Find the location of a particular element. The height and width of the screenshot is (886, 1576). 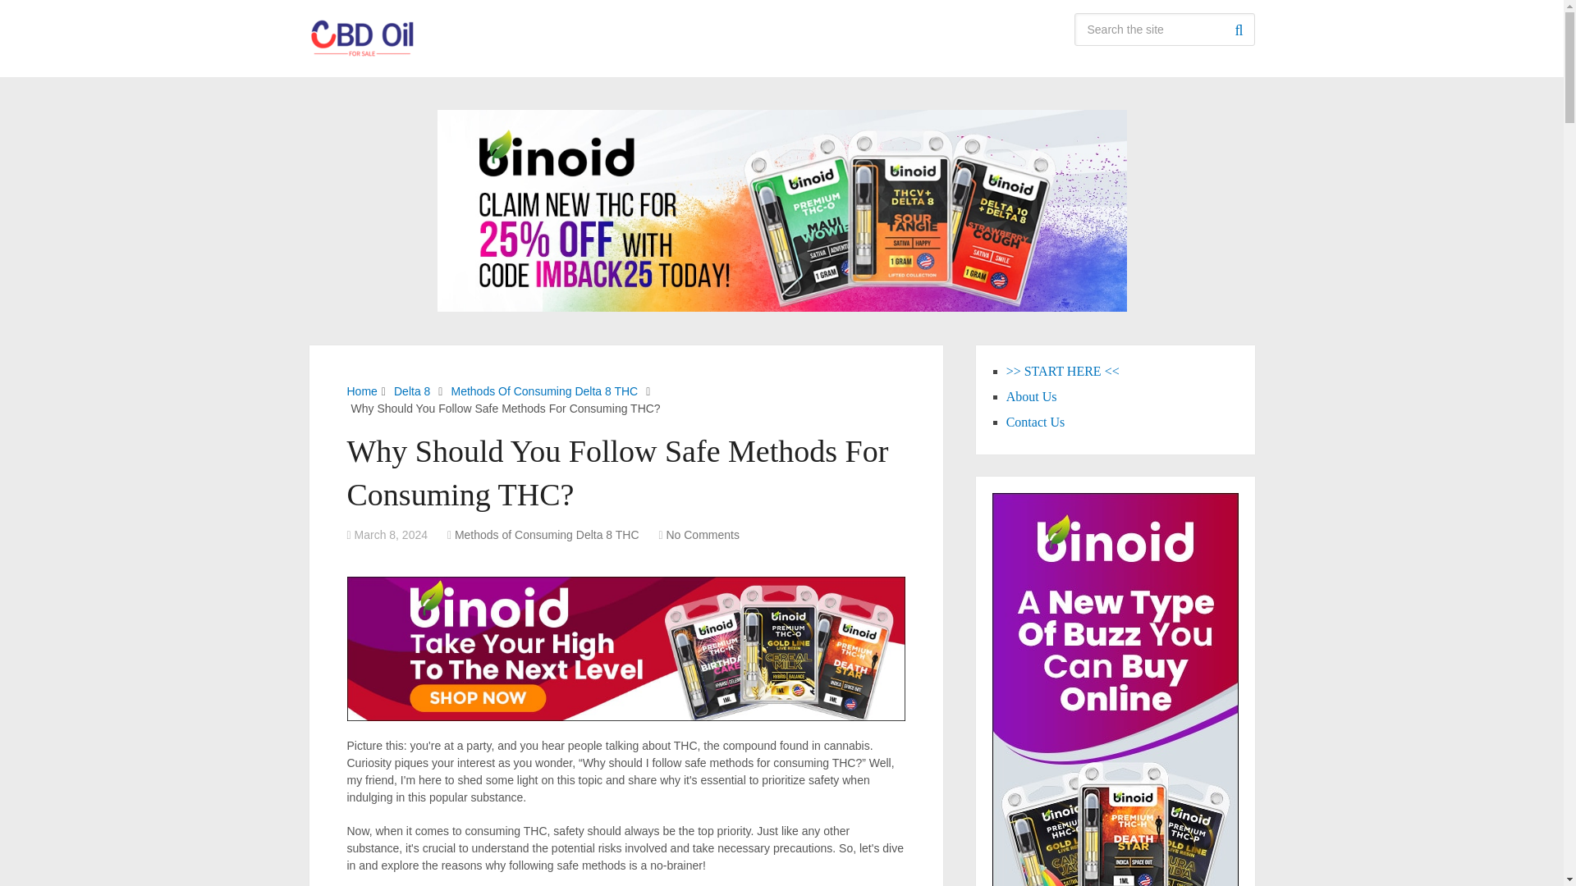

No Comments is located at coordinates (702, 534).